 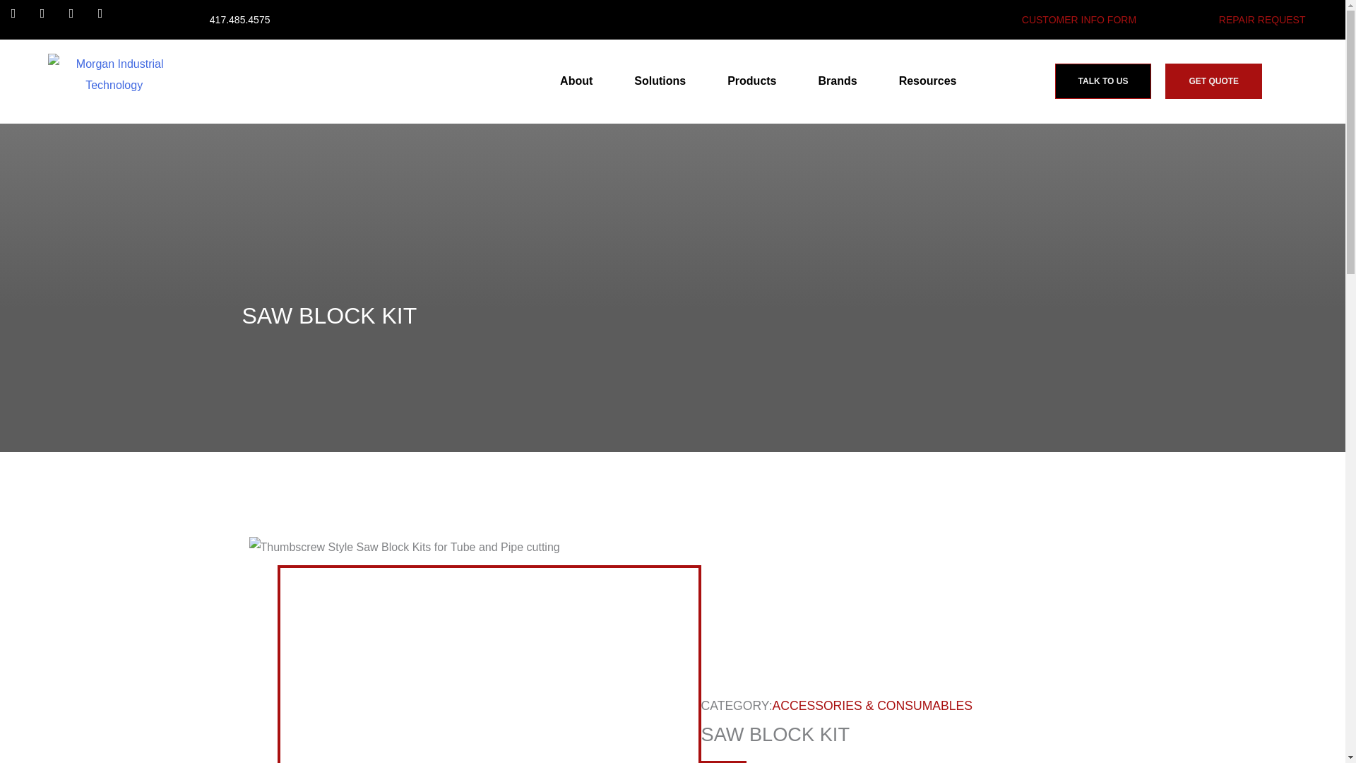 What do you see at coordinates (78, 20) in the screenshot?
I see `Youtube` at bounding box center [78, 20].